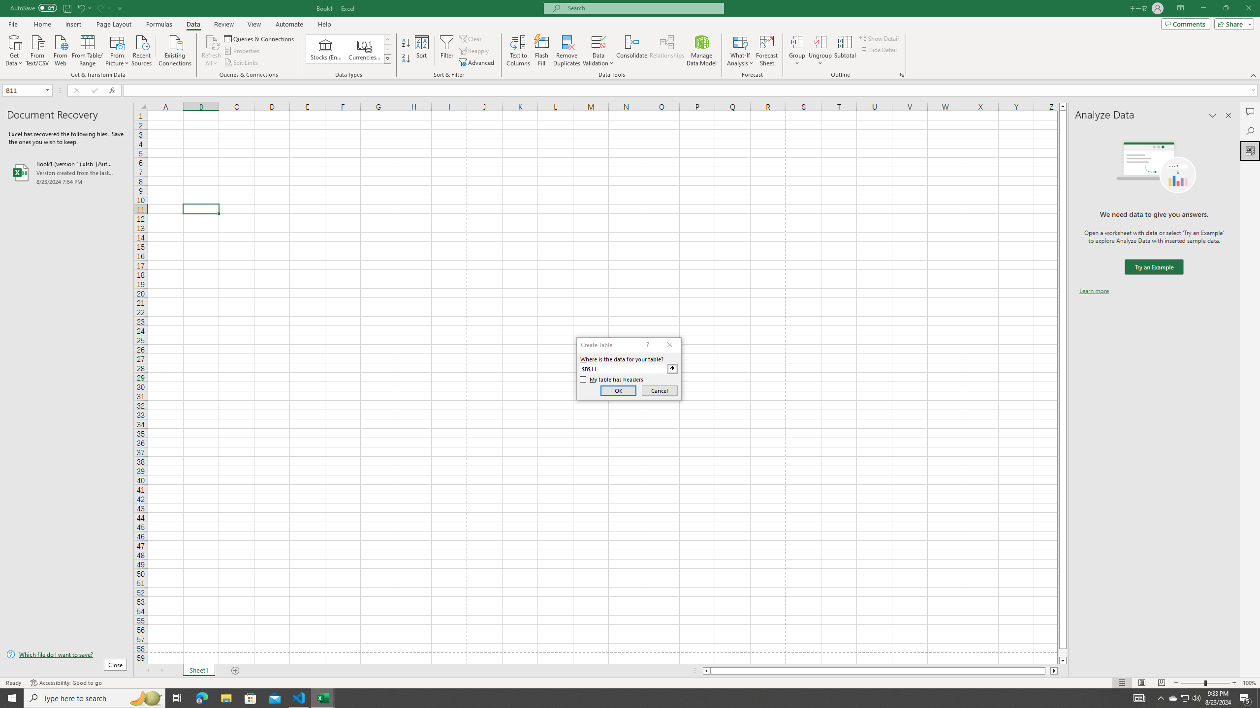 This screenshot has height=708, width=1260. I want to click on Sort A to Z, so click(407, 43).